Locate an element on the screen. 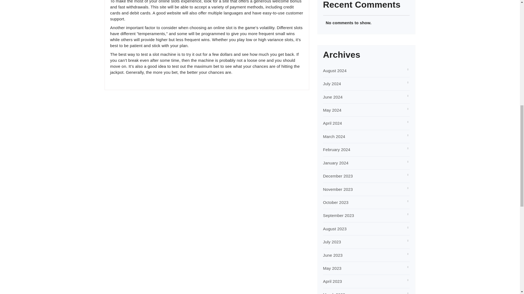  November 2023 is located at coordinates (338, 189).